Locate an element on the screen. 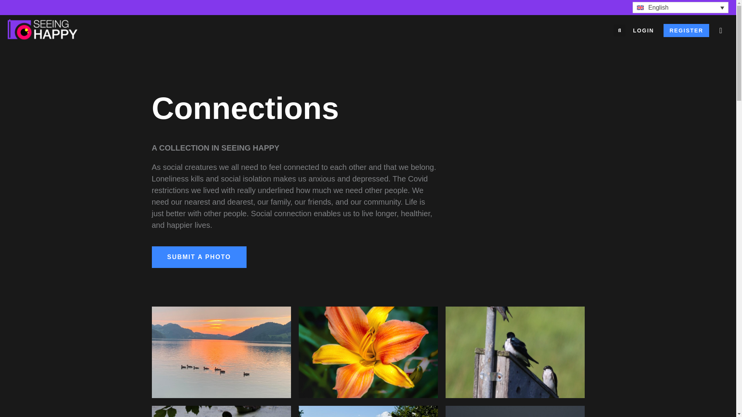  LOGIN is located at coordinates (643, 30).